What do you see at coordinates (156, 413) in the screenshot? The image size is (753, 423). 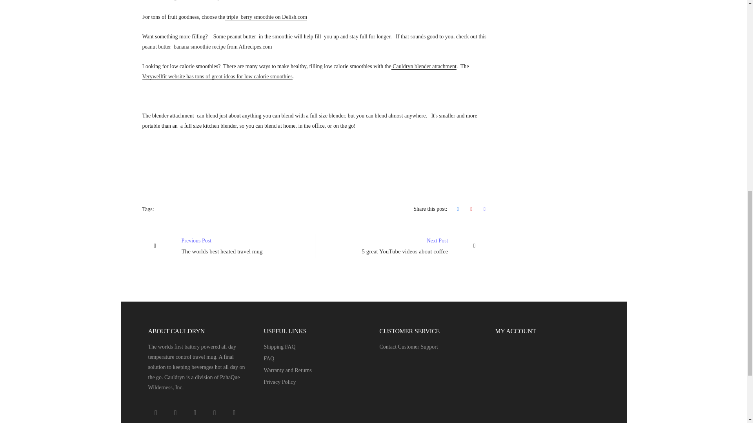 I see `Cauldryn on Linkedin` at bounding box center [156, 413].